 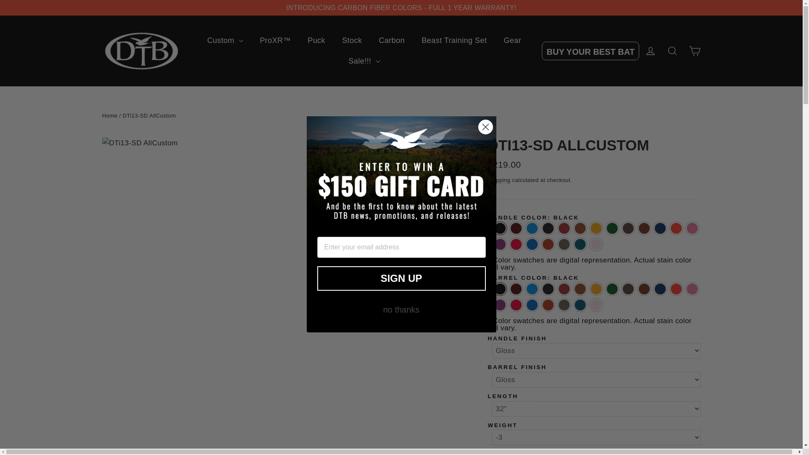 What do you see at coordinates (225, 40) in the screenshot?
I see `Custom` at bounding box center [225, 40].